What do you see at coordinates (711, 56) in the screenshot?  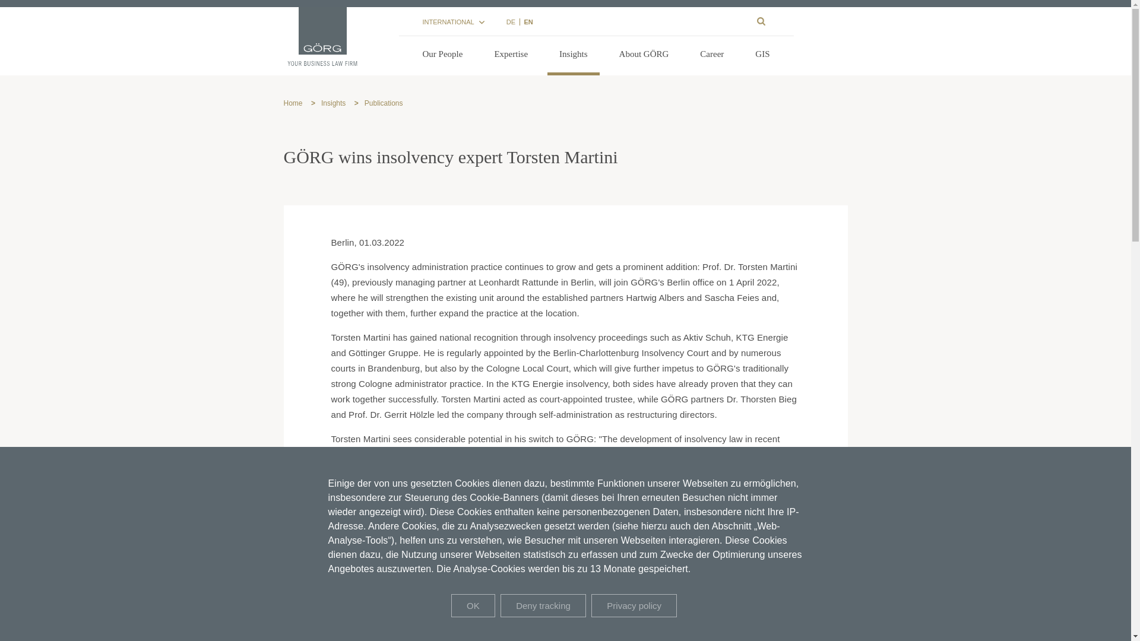 I see `Career` at bounding box center [711, 56].